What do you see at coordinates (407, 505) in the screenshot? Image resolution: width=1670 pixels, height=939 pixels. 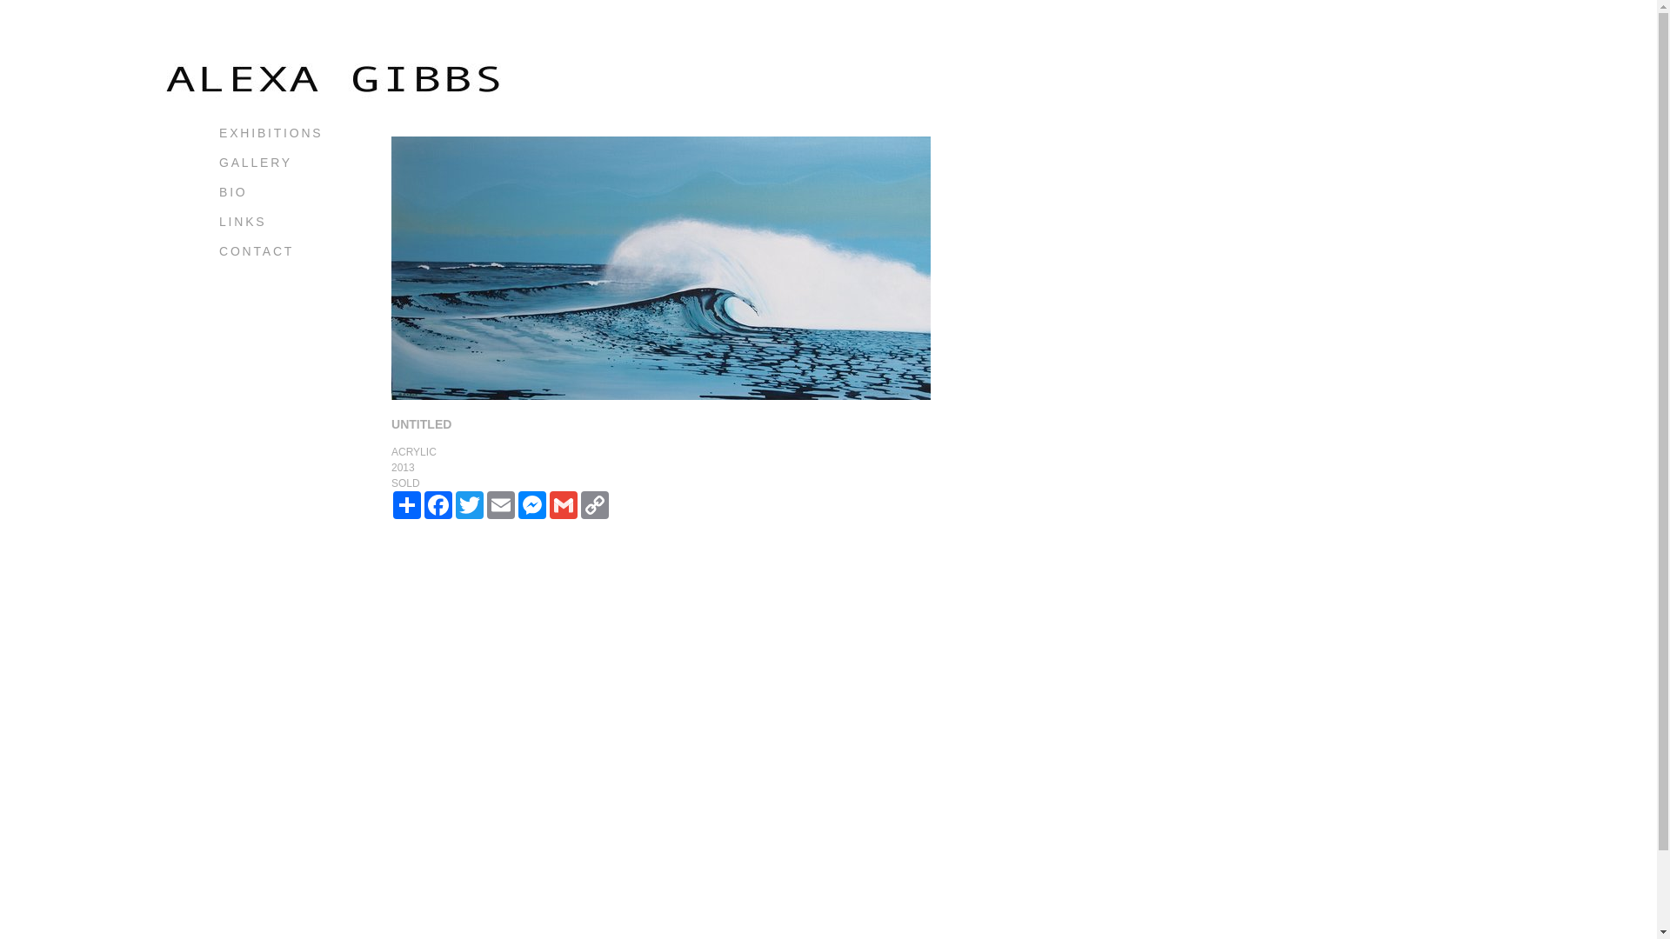 I see `SHARE` at bounding box center [407, 505].